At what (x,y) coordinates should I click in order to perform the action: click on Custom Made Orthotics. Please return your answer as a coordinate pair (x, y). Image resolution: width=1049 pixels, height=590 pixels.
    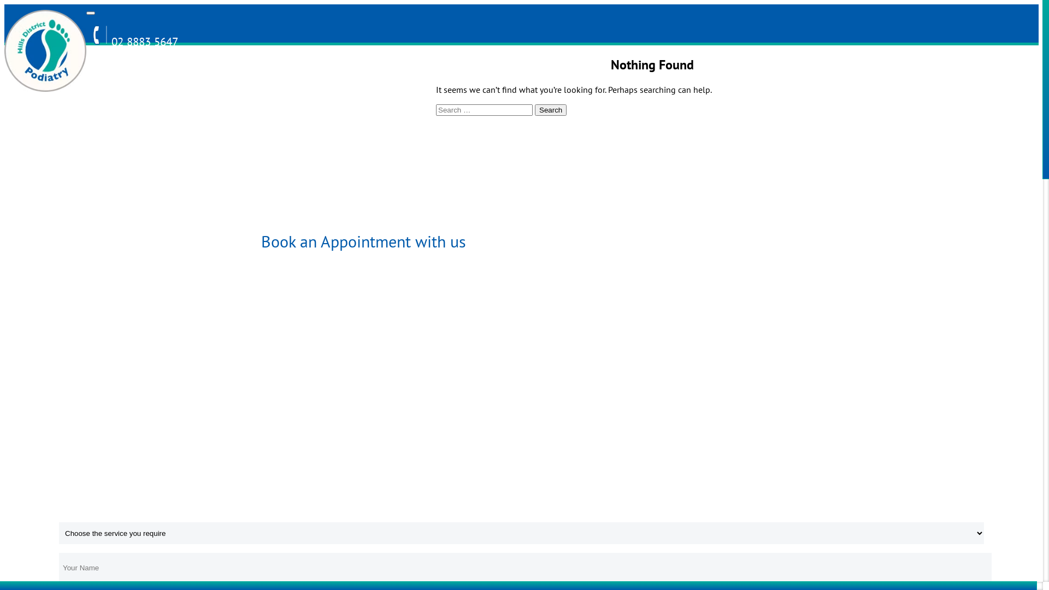
    Looking at the image, I should click on (234, 320).